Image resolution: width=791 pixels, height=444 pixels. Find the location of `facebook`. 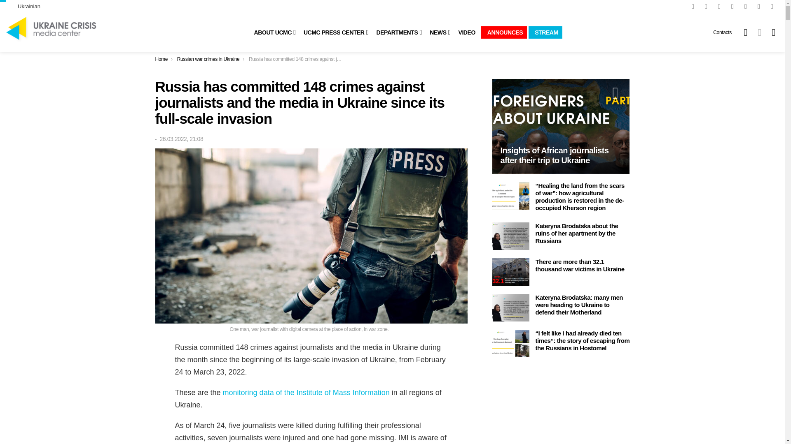

facebook is located at coordinates (693, 7).